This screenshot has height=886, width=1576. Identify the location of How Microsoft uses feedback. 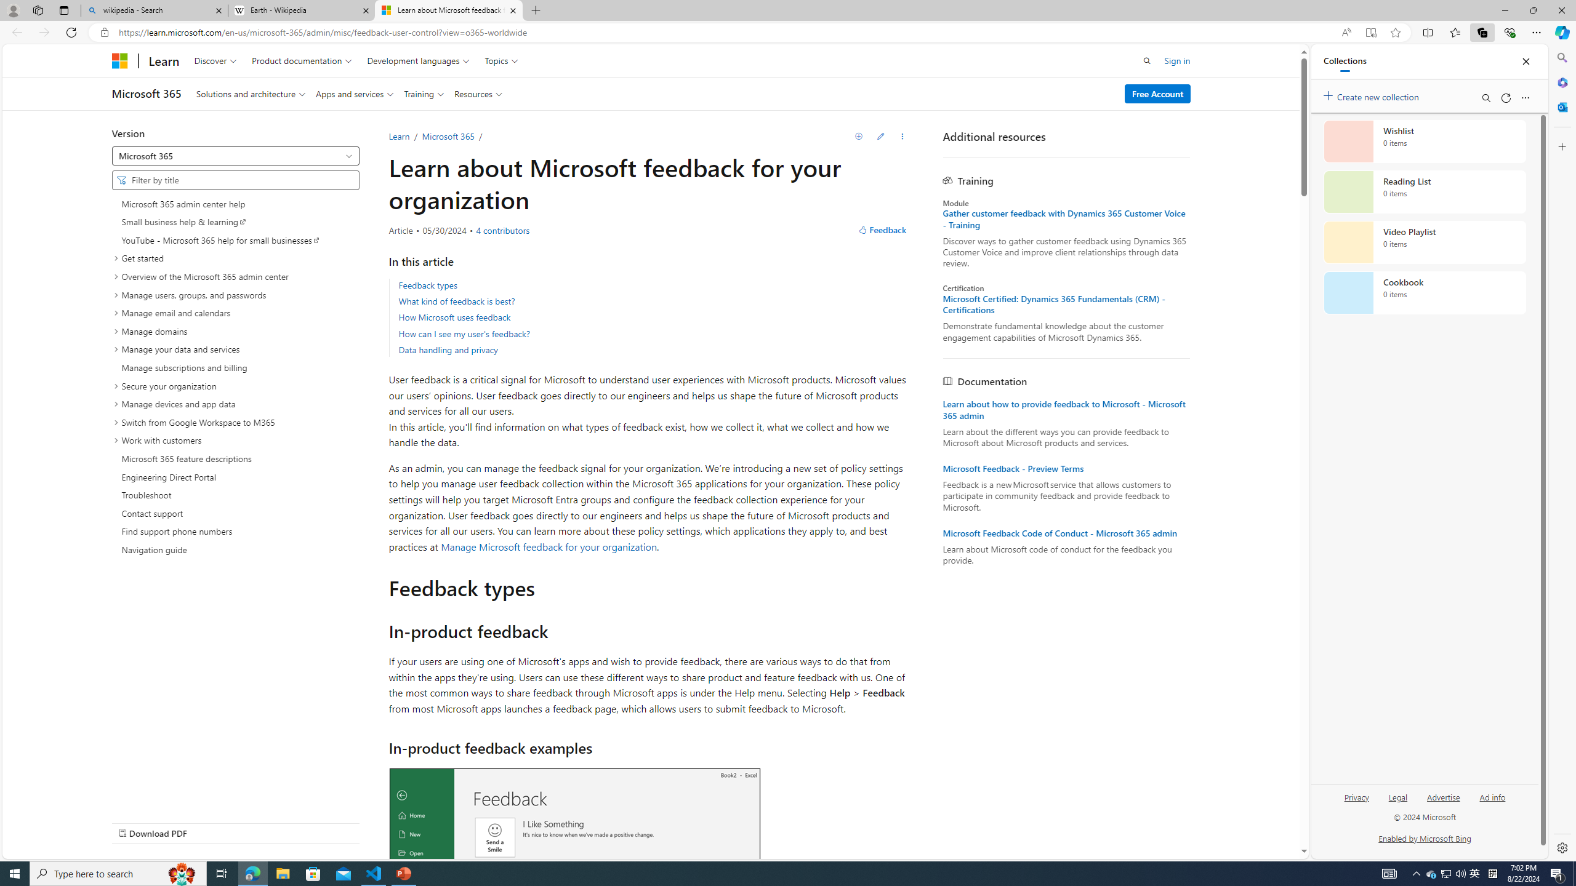
(454, 317).